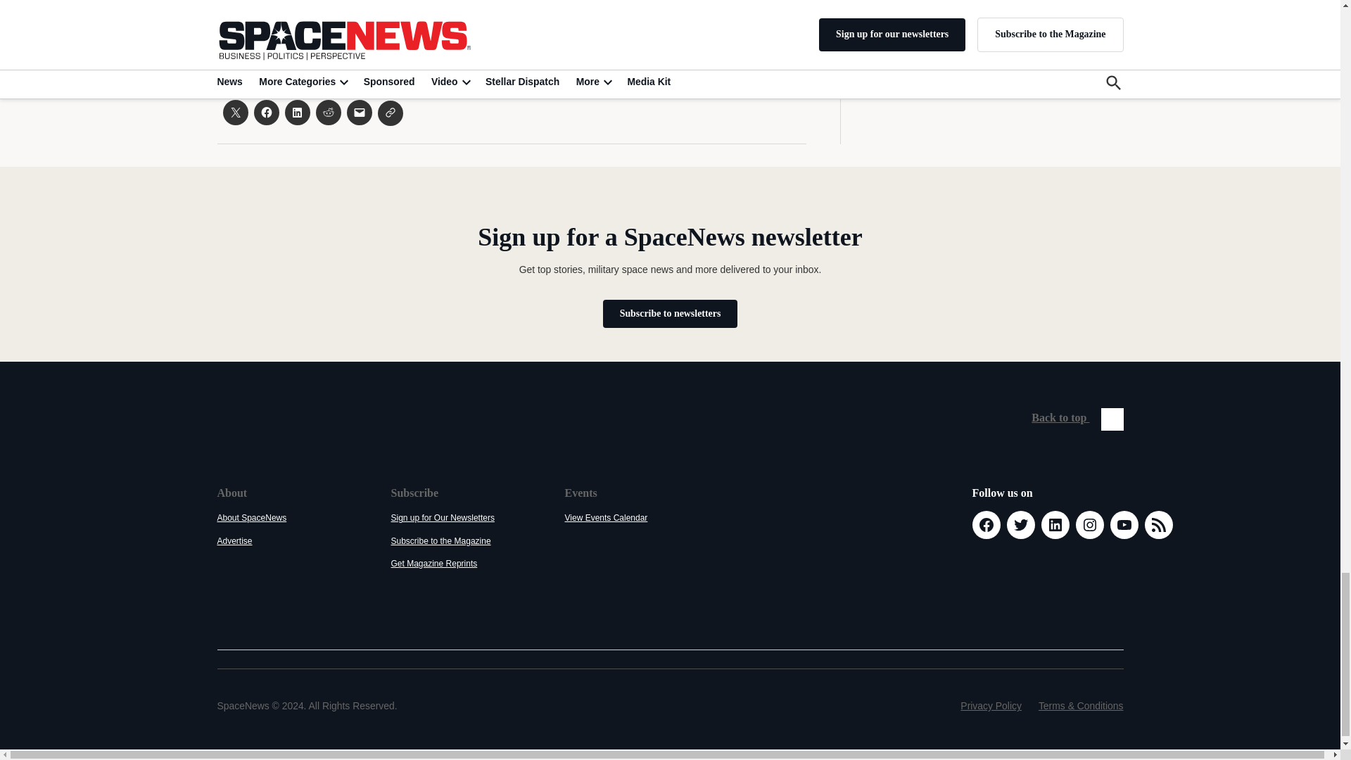 Image resolution: width=1351 pixels, height=760 pixels. Describe the element at coordinates (359, 113) in the screenshot. I see `Click to email a link to a friend` at that location.